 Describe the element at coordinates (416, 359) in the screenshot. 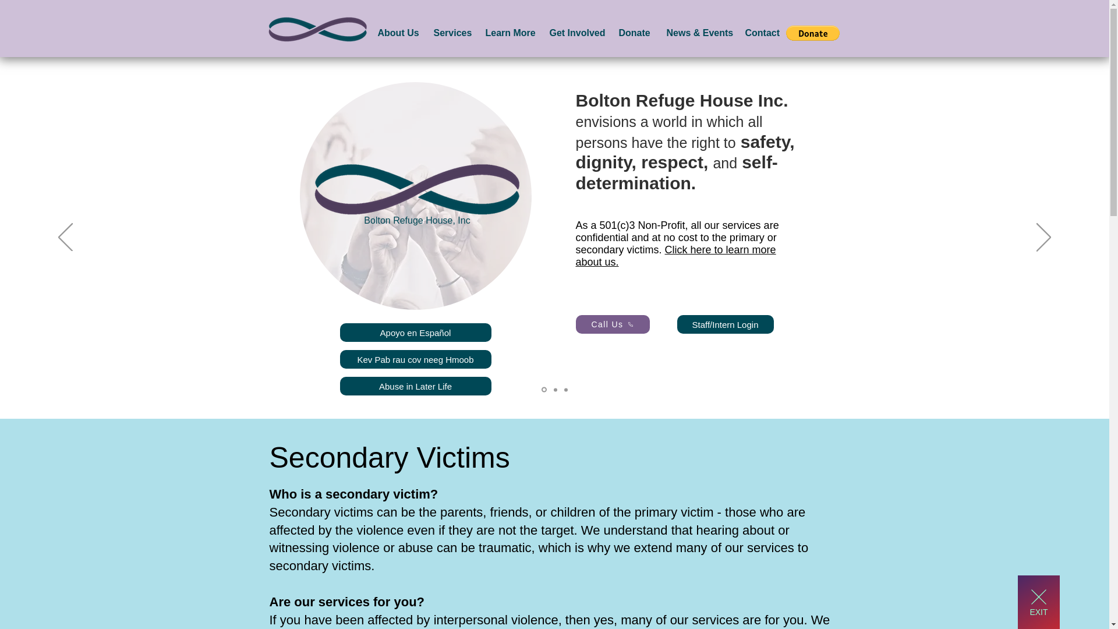

I see `Kev Pab rau cov neeg Hmoob` at that location.